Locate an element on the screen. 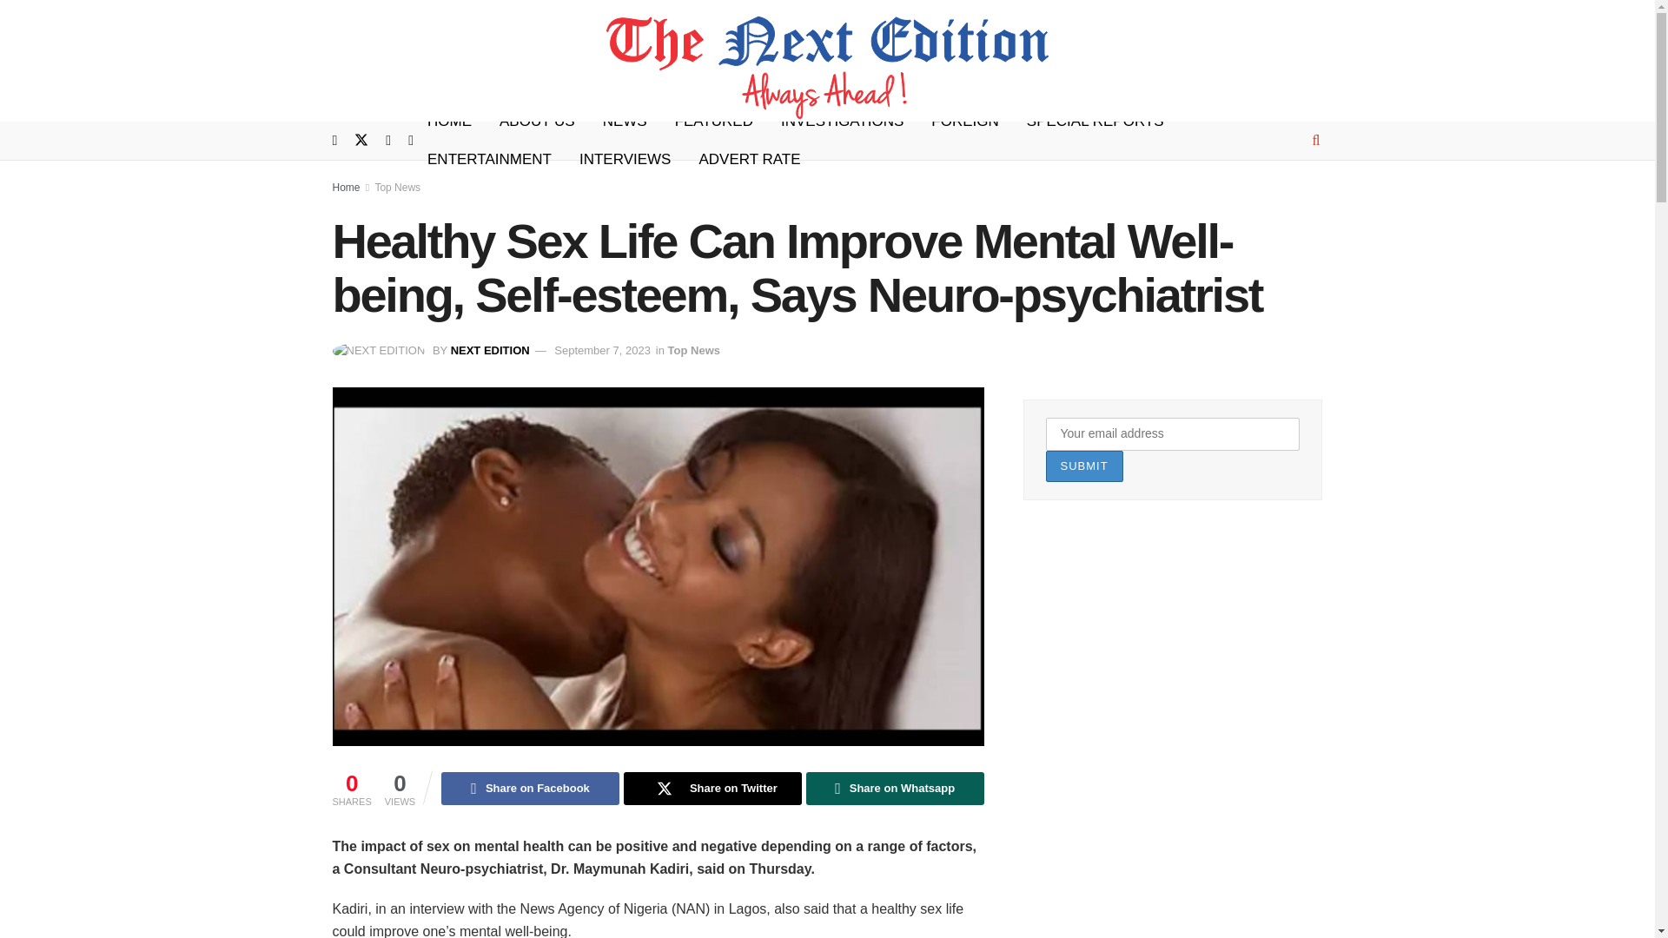 The image size is (1668, 938). ENTERTAINMENT is located at coordinates (489, 160).